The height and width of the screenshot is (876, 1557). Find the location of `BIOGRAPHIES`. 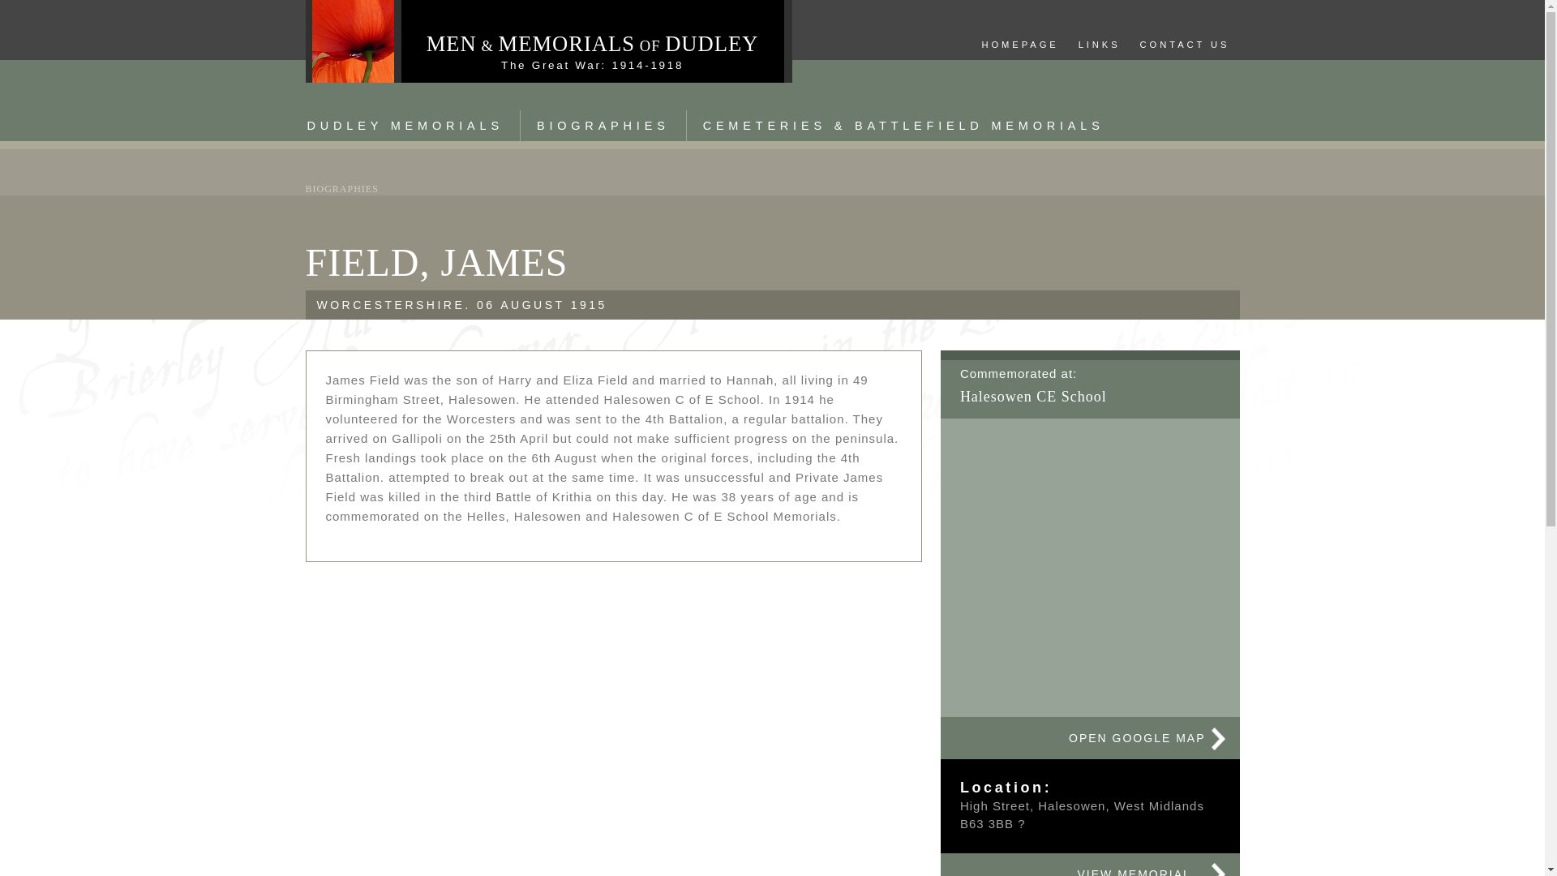

BIOGRAPHIES is located at coordinates (603, 126).